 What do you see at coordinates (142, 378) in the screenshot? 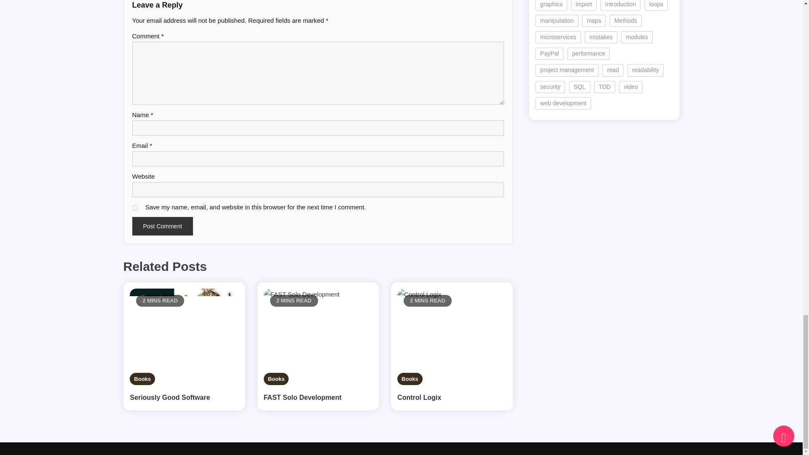
I see `Books` at bounding box center [142, 378].